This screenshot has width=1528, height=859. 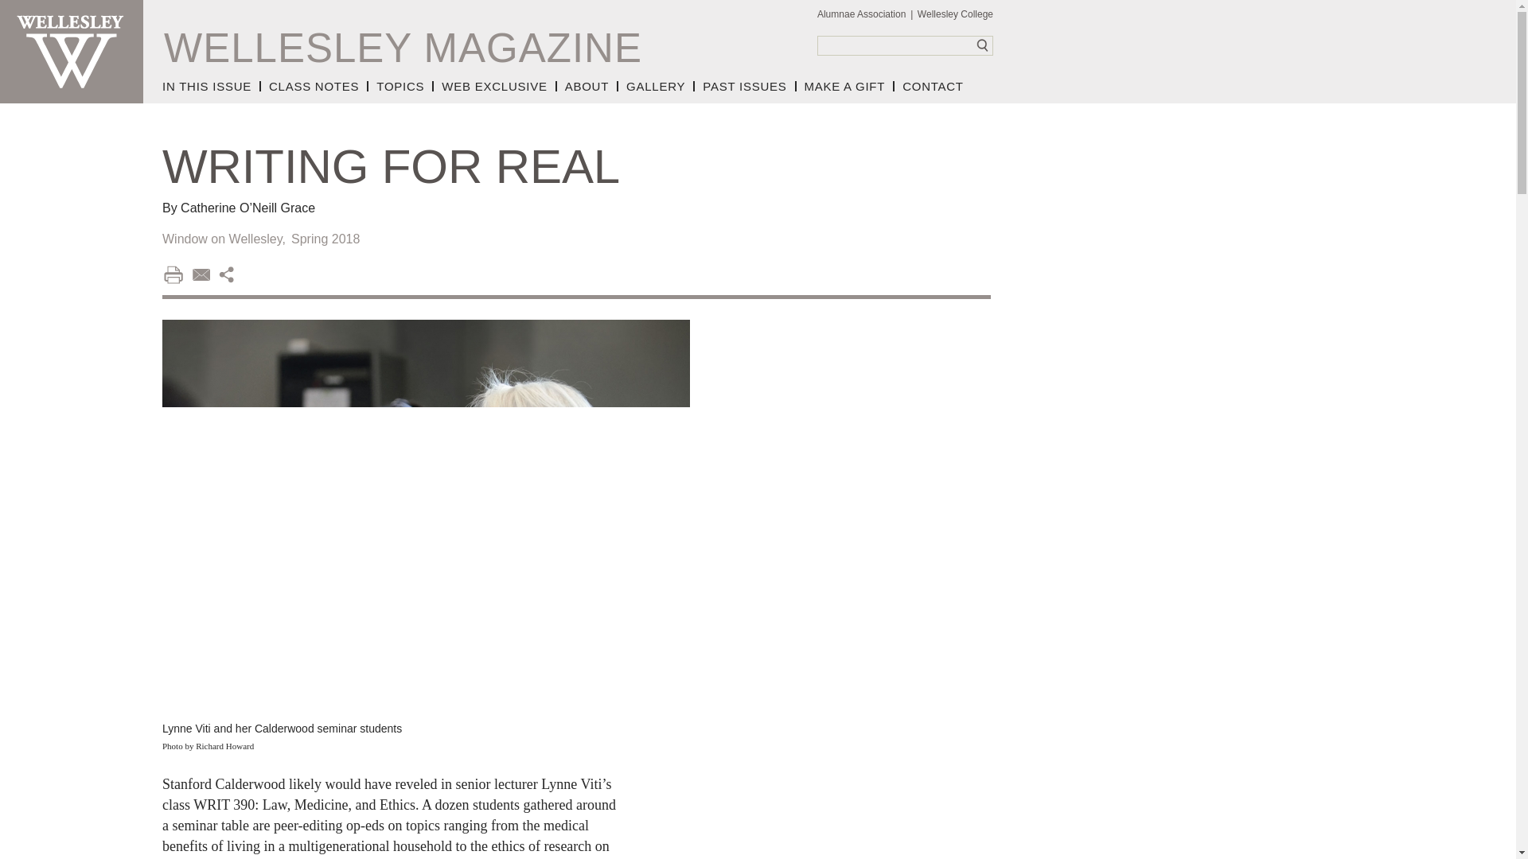 What do you see at coordinates (401, 86) in the screenshot?
I see `TOPICS` at bounding box center [401, 86].